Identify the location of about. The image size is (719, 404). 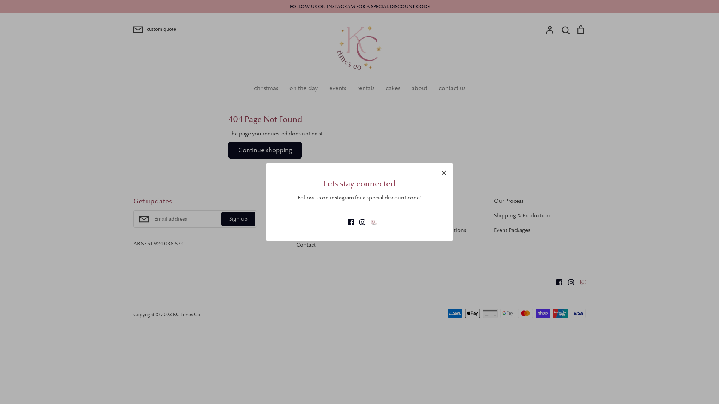
(419, 88).